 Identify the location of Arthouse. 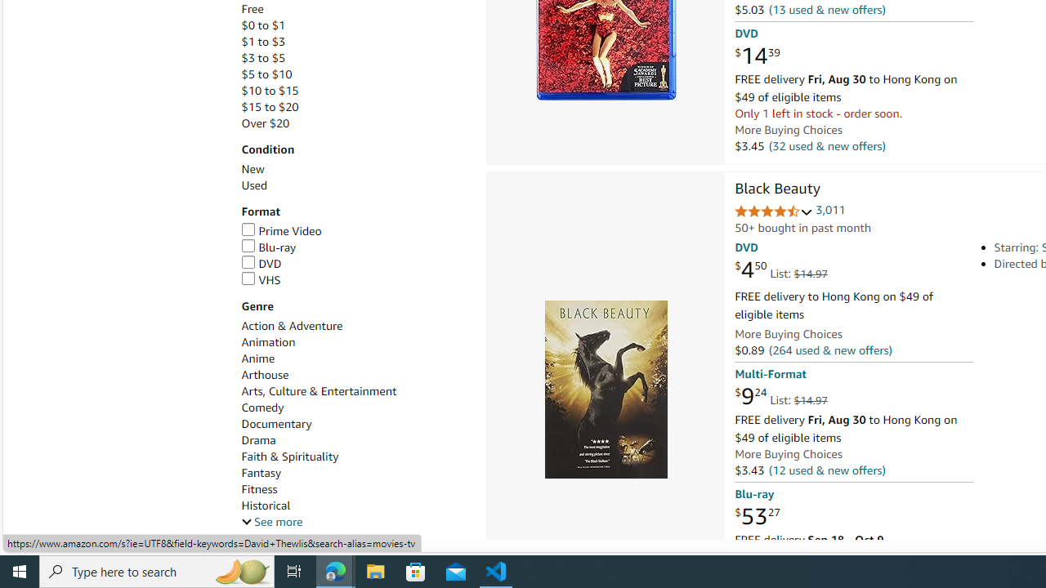
(355, 375).